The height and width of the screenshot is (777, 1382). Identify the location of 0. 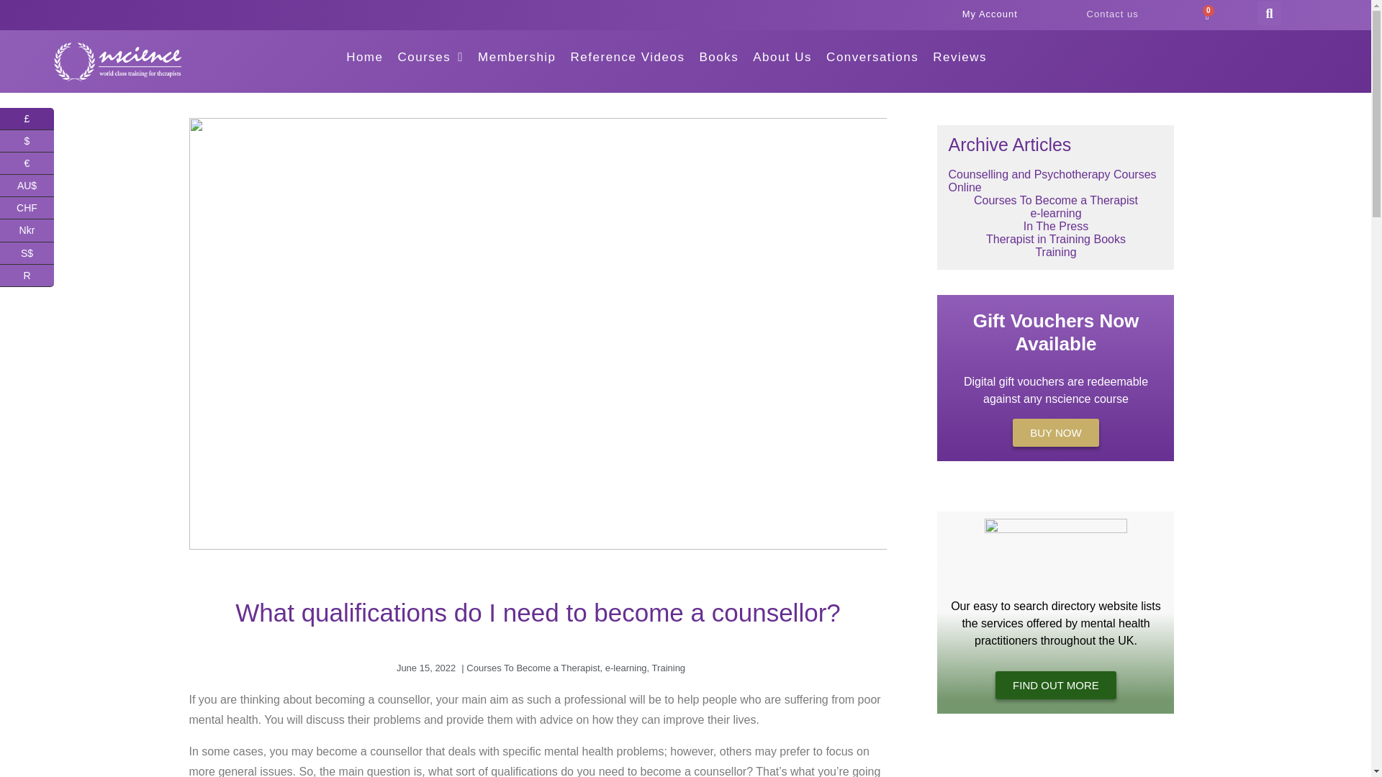
(1206, 16).